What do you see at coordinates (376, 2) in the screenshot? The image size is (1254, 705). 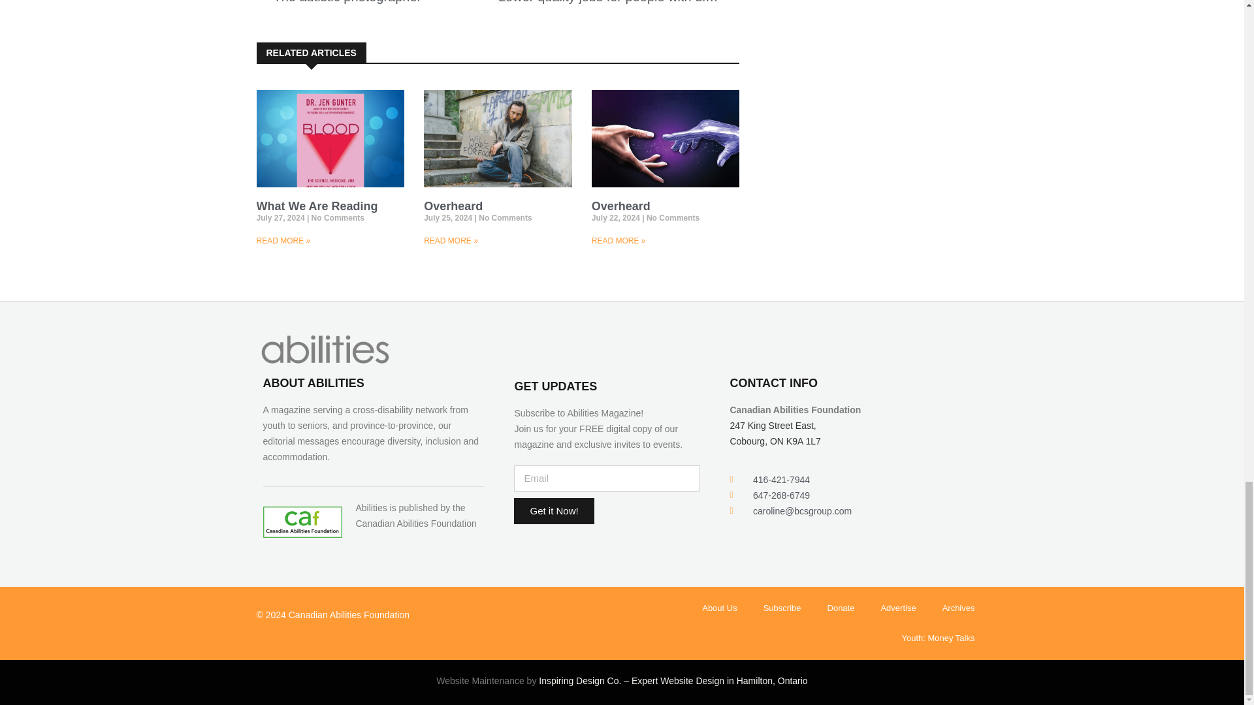 I see `bcs-abilities-logo-header-1-2` at bounding box center [376, 2].